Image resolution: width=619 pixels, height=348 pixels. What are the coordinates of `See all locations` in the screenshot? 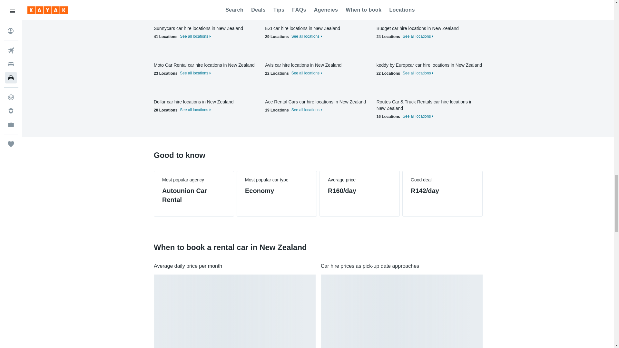 It's located at (417, 1).